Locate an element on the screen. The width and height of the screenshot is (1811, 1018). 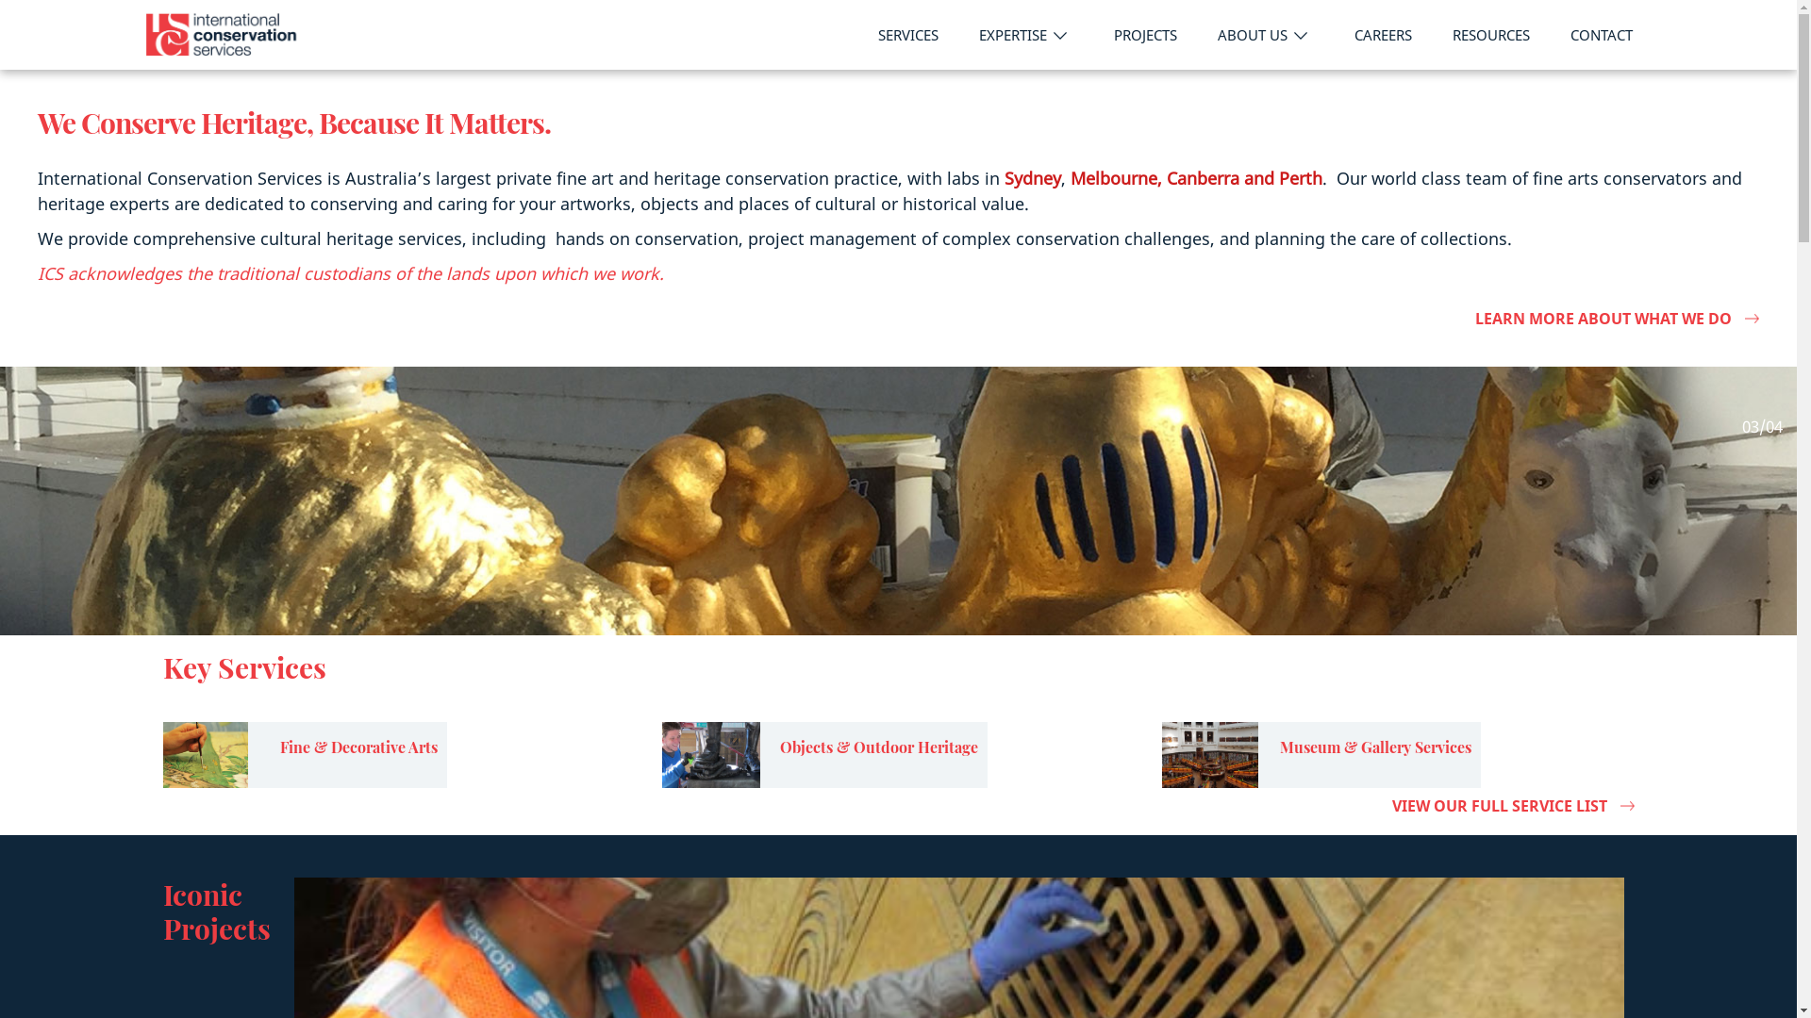
SERVICES is located at coordinates (907, 36).